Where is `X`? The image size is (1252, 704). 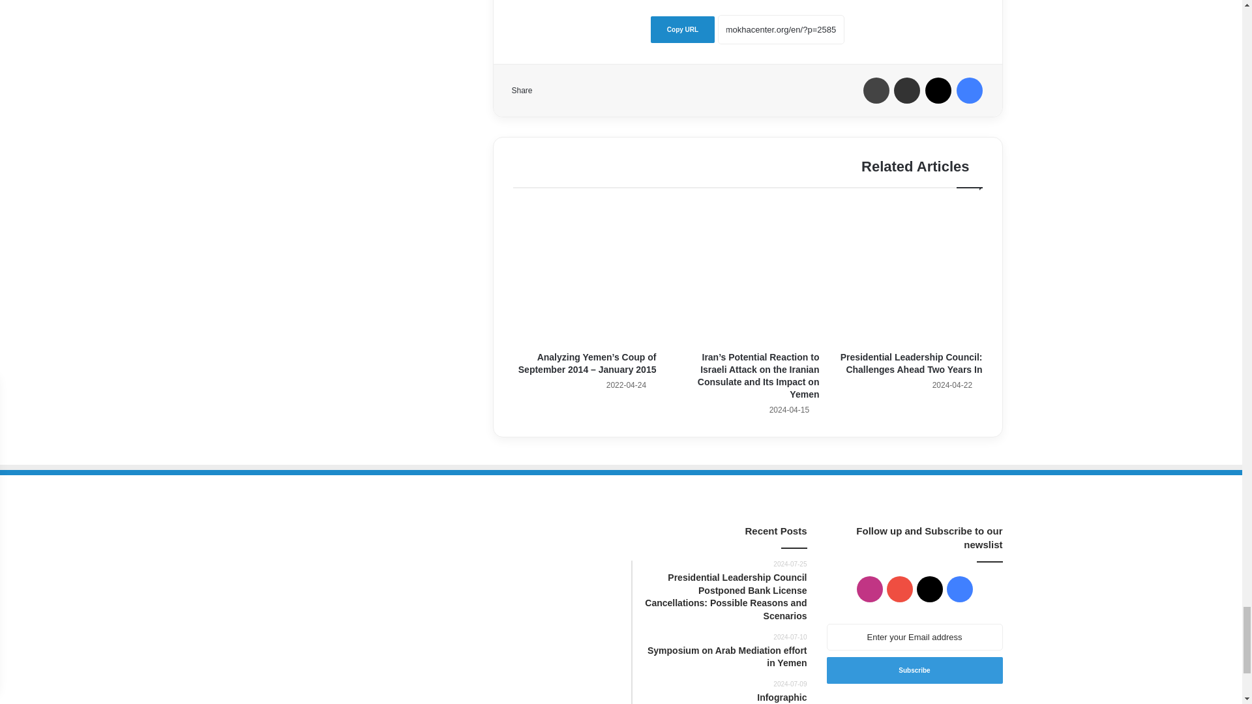 X is located at coordinates (938, 90).